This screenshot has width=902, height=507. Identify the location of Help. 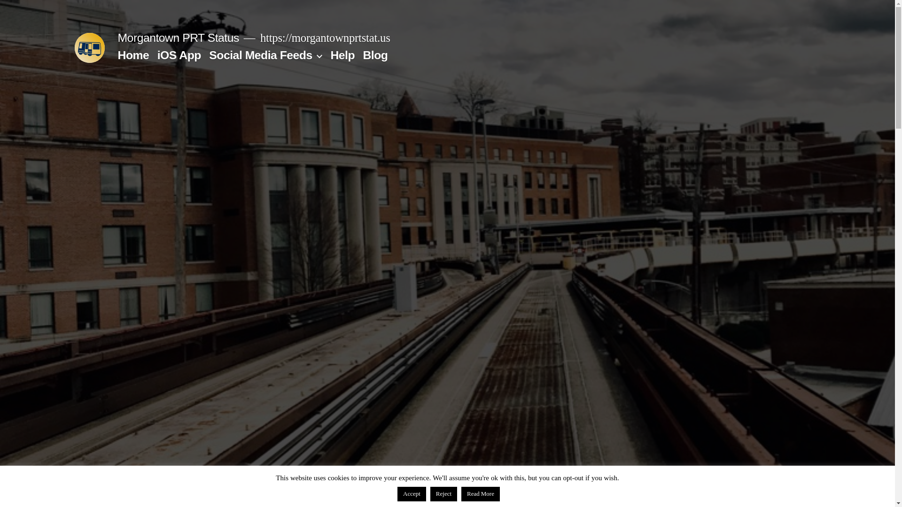
(342, 54).